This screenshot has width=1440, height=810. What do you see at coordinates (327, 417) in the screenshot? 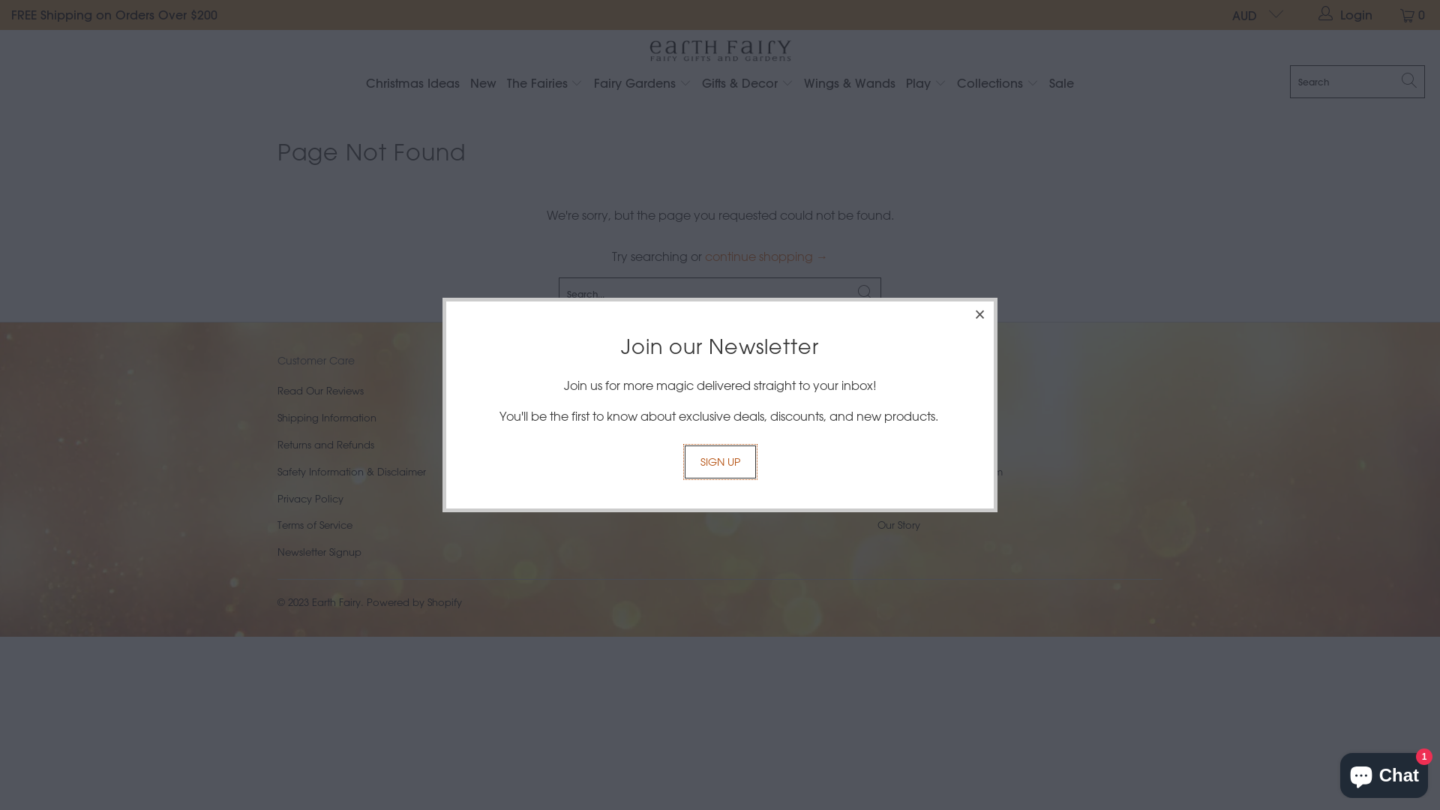
I see `Shipping Information` at bounding box center [327, 417].